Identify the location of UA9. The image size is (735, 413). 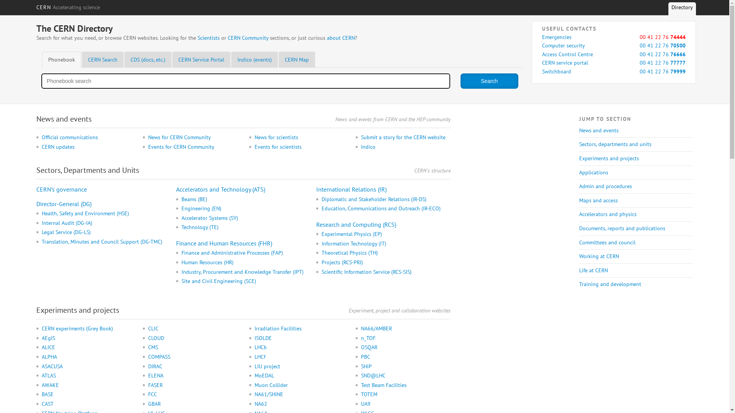
(406, 404).